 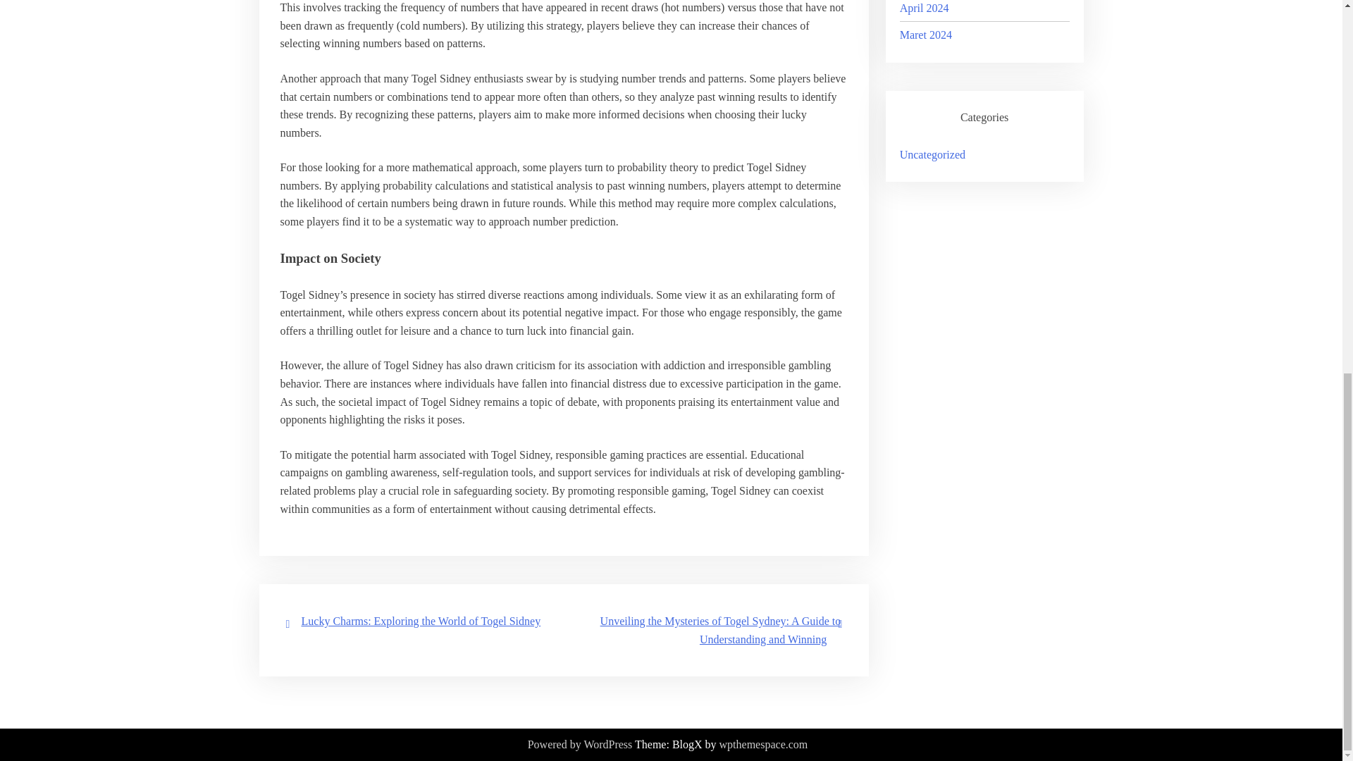 What do you see at coordinates (925, 8) in the screenshot?
I see `April 2024` at bounding box center [925, 8].